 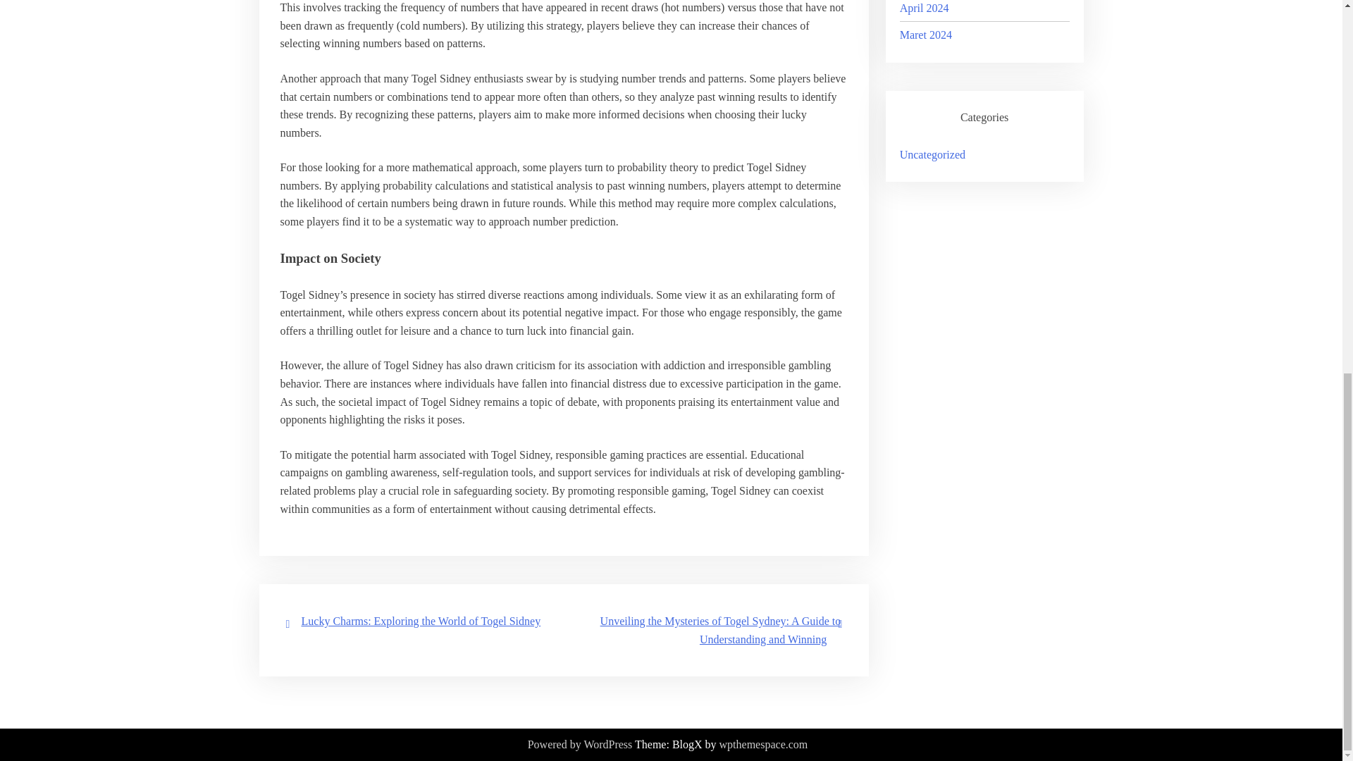 What do you see at coordinates (925, 8) in the screenshot?
I see `April 2024` at bounding box center [925, 8].